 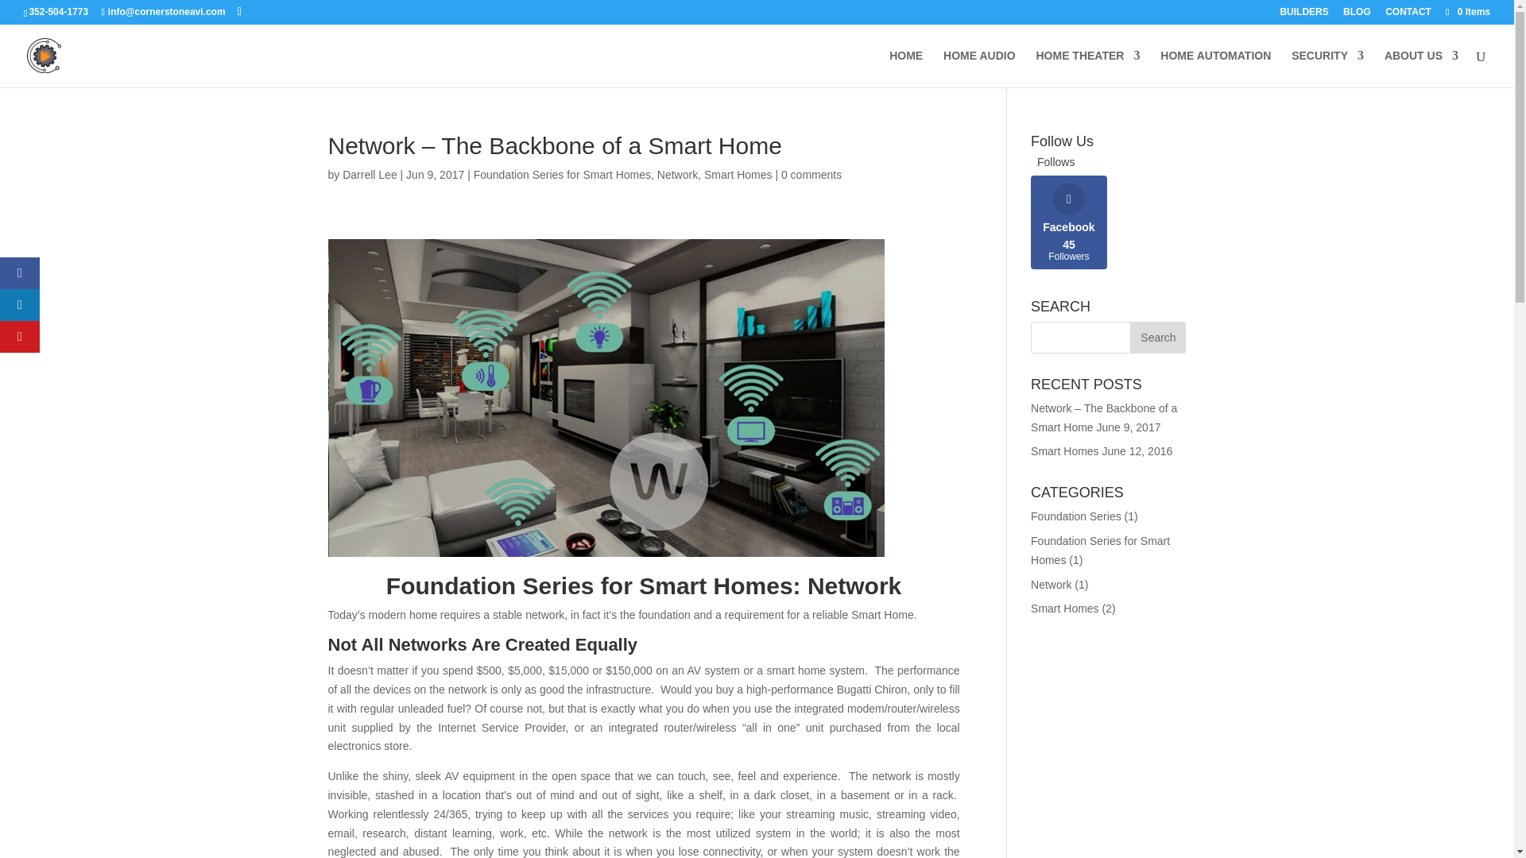 What do you see at coordinates (978, 68) in the screenshot?
I see `HOME AUDIO` at bounding box center [978, 68].